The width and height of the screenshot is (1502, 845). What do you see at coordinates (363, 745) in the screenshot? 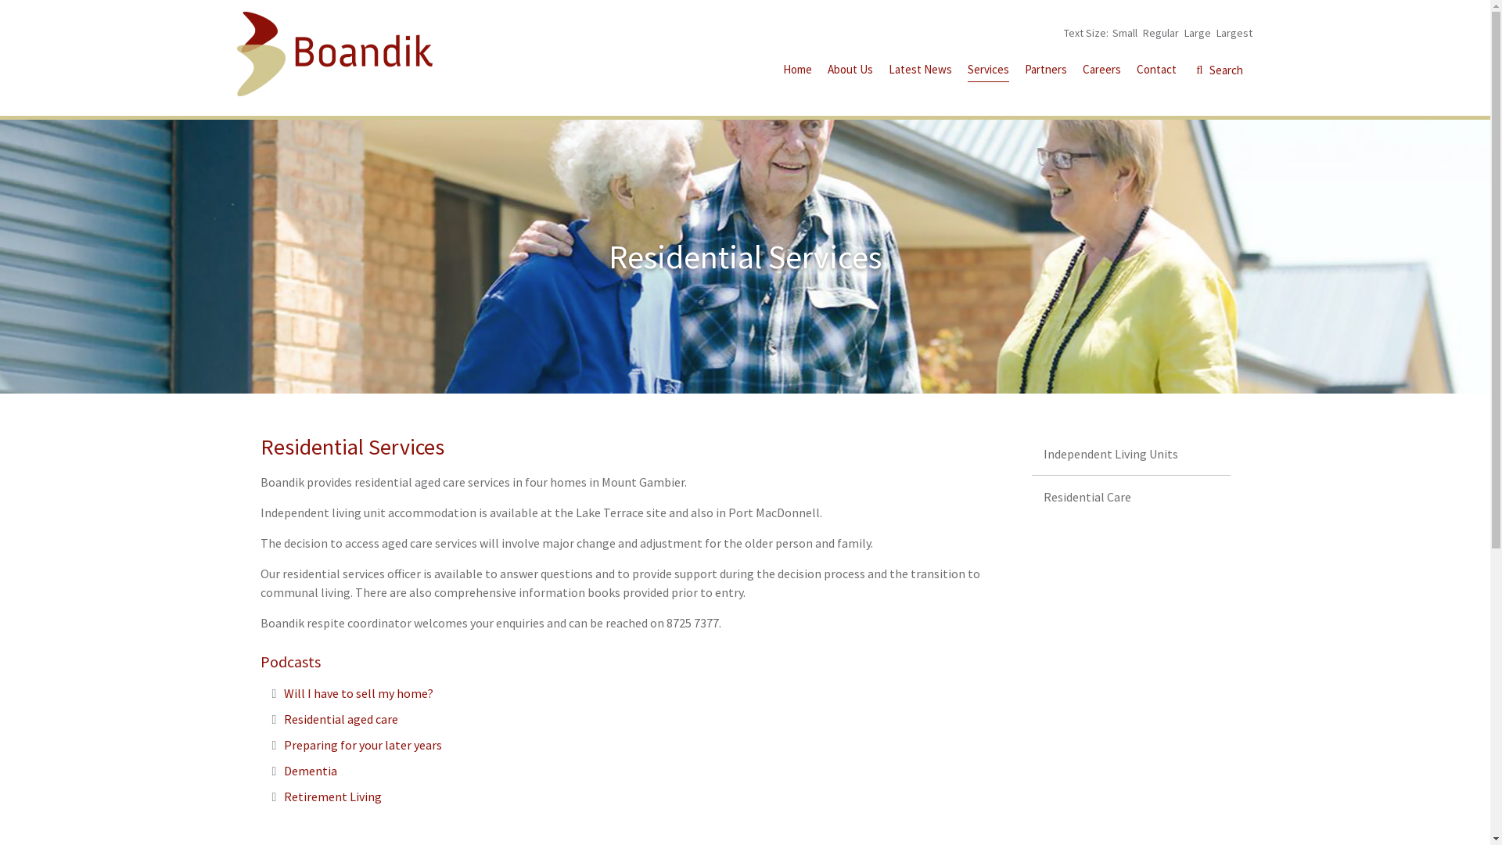
I see `Preparing for your later years` at bounding box center [363, 745].